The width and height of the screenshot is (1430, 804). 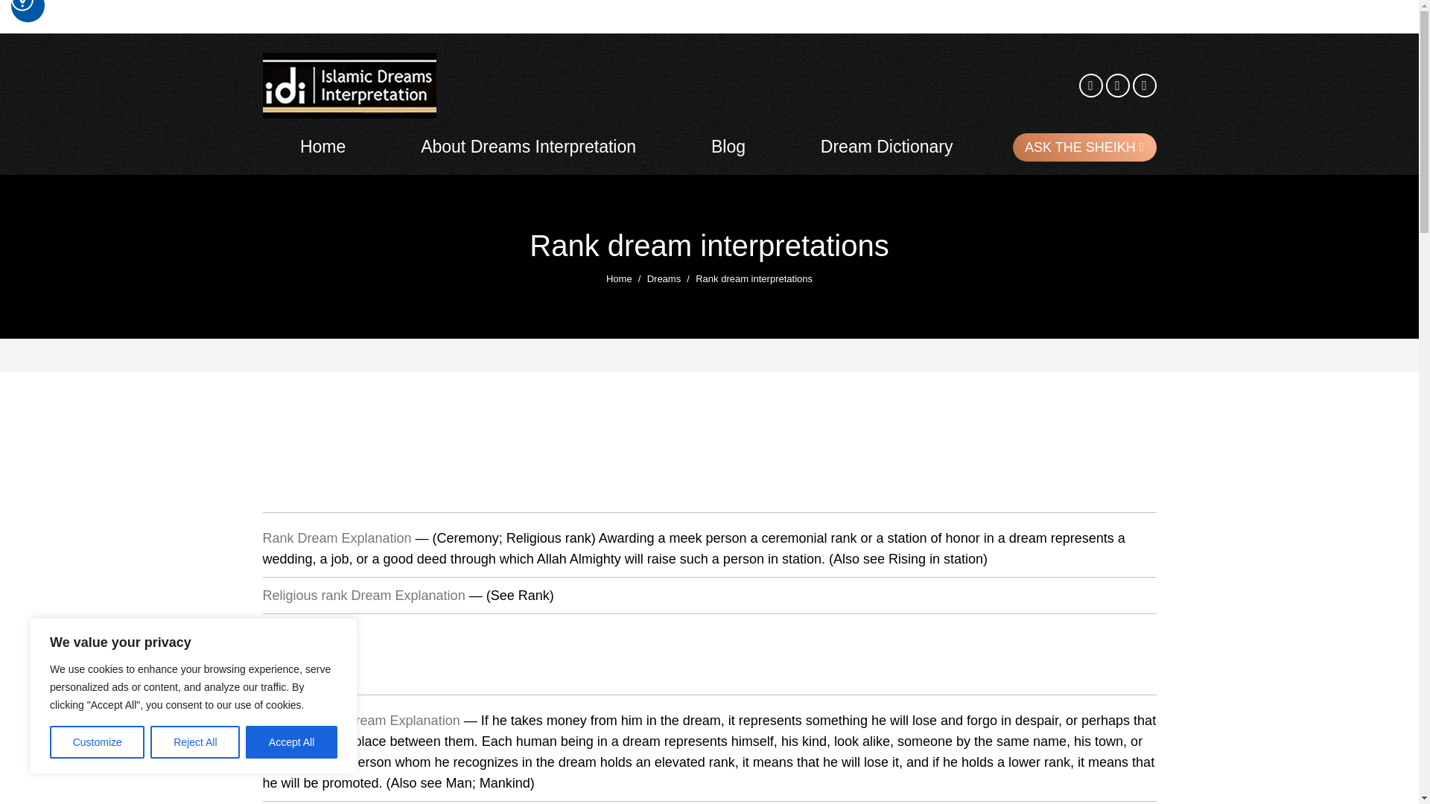 I want to click on Dream Dictionary, so click(x=886, y=147).